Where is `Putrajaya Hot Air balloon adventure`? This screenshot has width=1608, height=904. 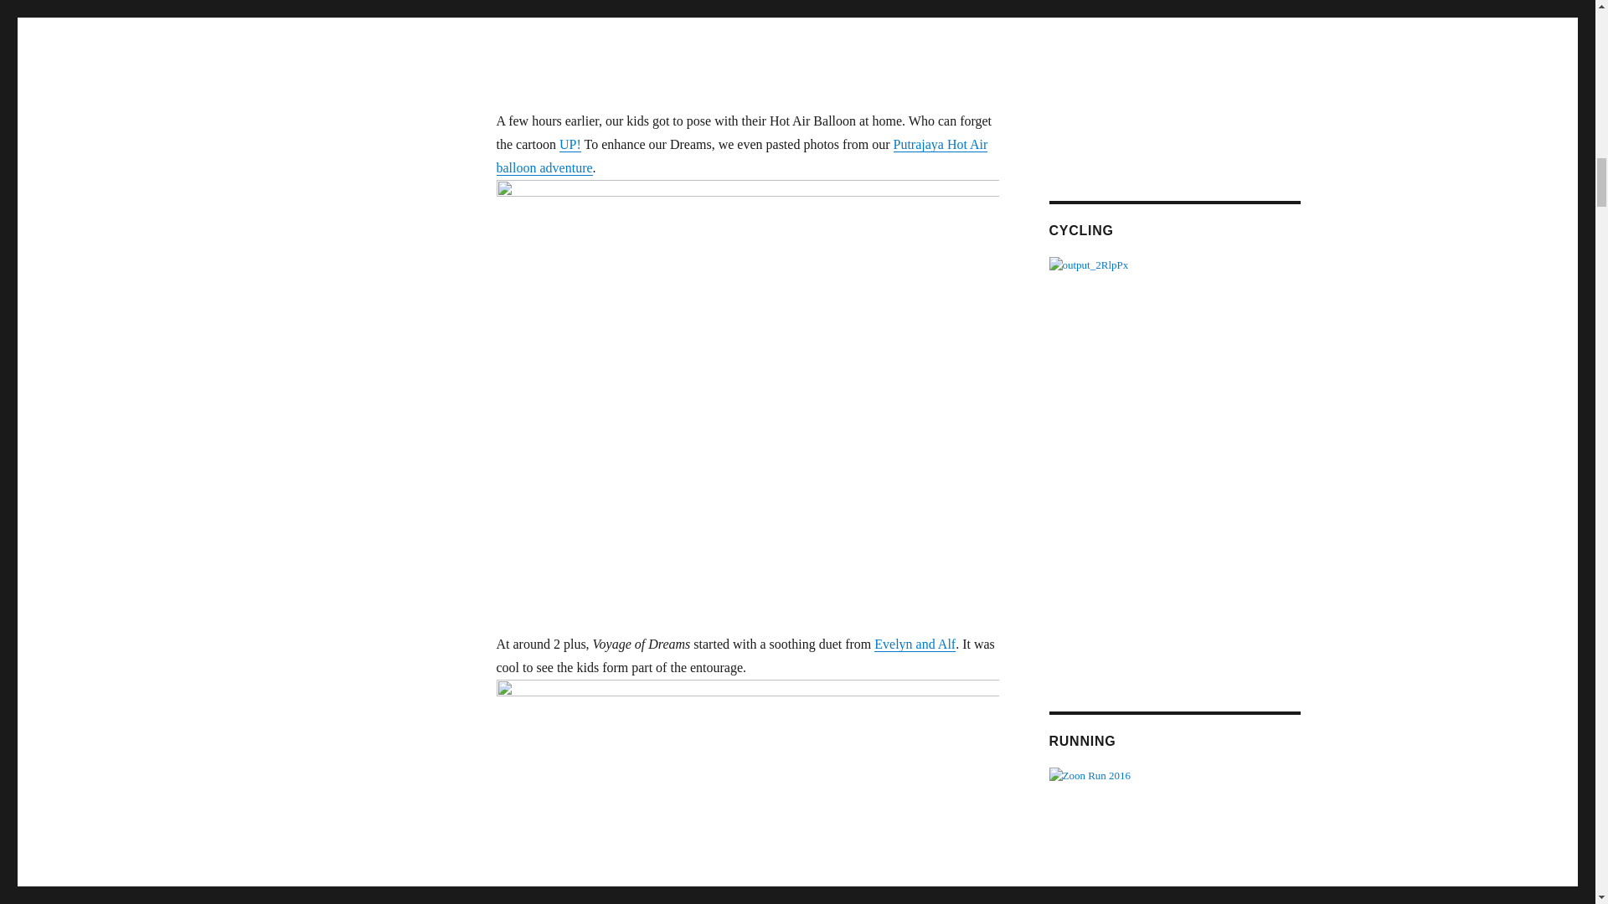 Putrajaya Hot Air balloon adventure is located at coordinates (740, 156).